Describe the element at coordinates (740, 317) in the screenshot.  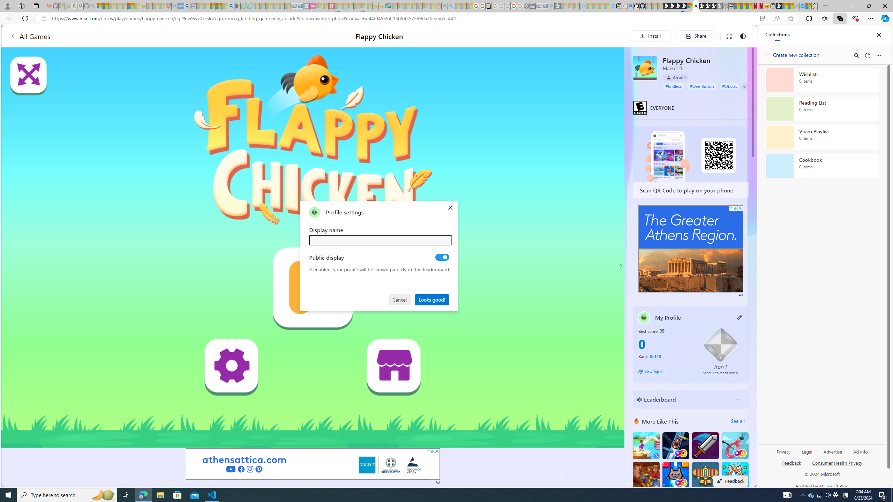
I see `Class: button edit-icon` at that location.